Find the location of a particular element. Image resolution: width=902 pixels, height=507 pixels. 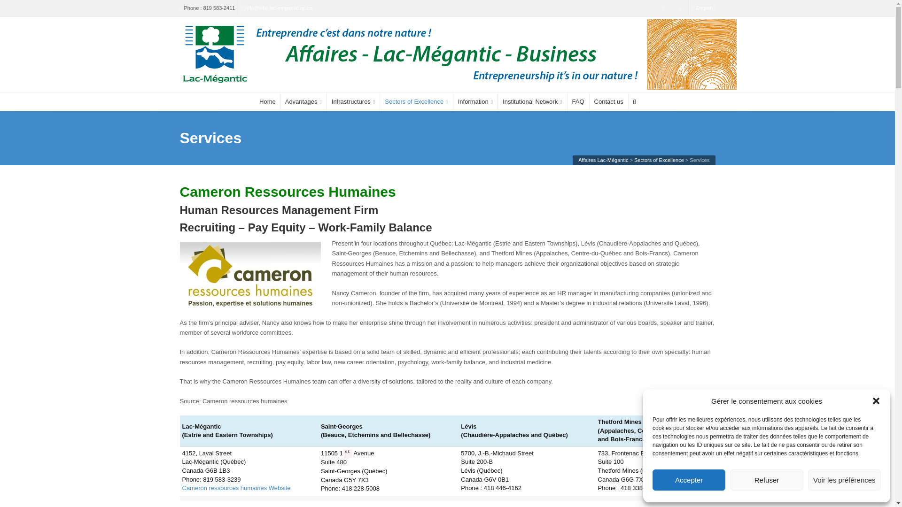

Home is located at coordinates (267, 101).